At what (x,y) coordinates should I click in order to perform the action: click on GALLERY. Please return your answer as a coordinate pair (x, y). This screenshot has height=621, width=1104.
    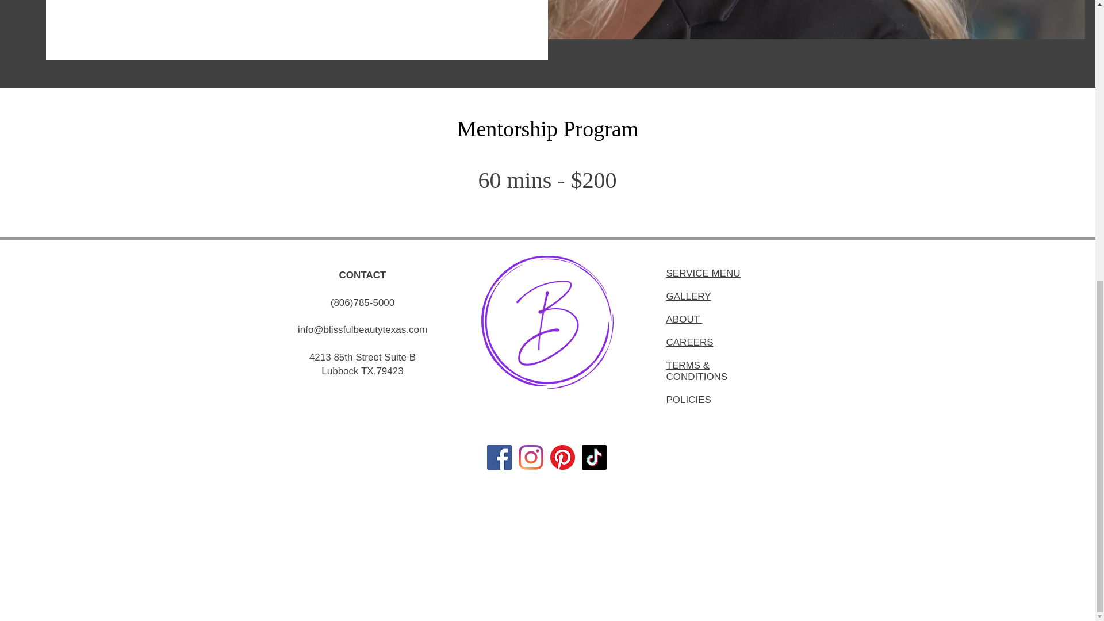
    Looking at the image, I should click on (688, 296).